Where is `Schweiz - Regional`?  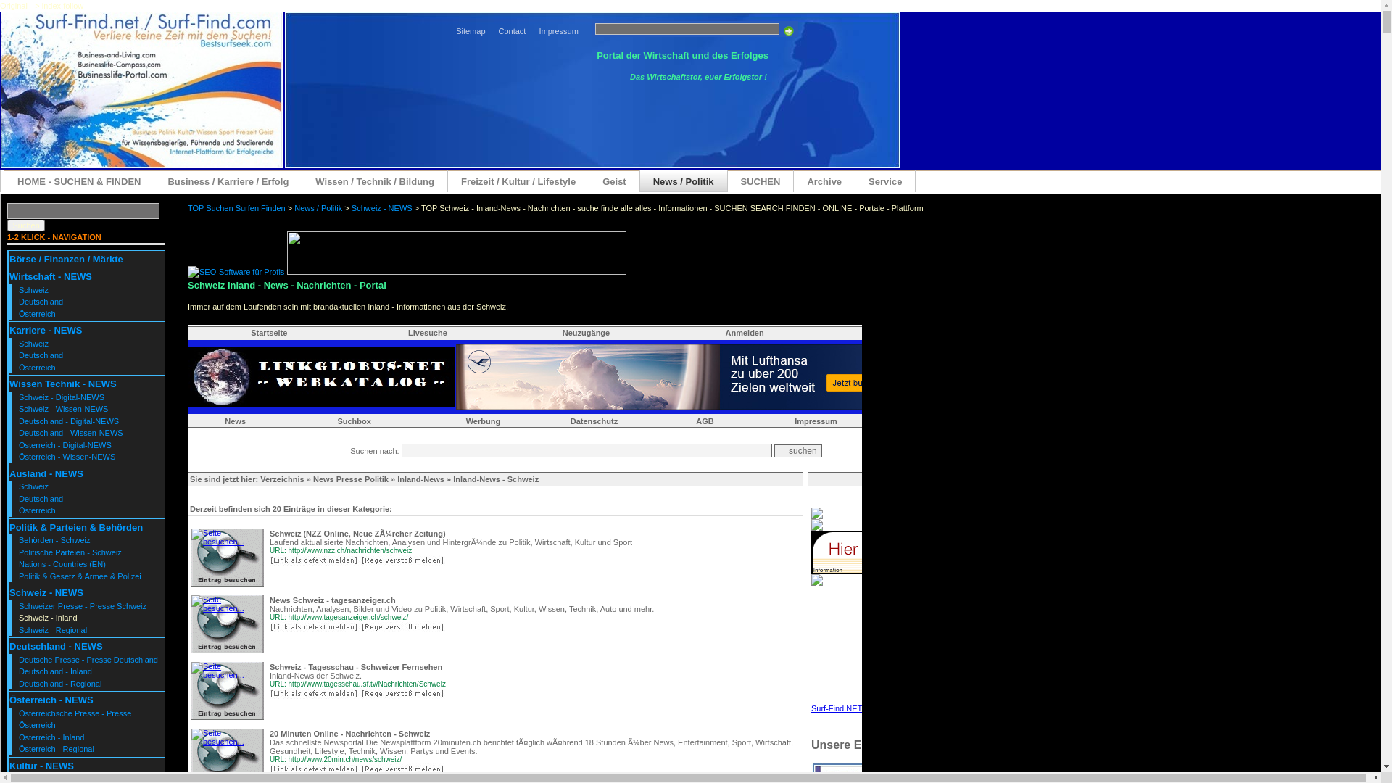
Schweiz - Regional is located at coordinates (53, 630).